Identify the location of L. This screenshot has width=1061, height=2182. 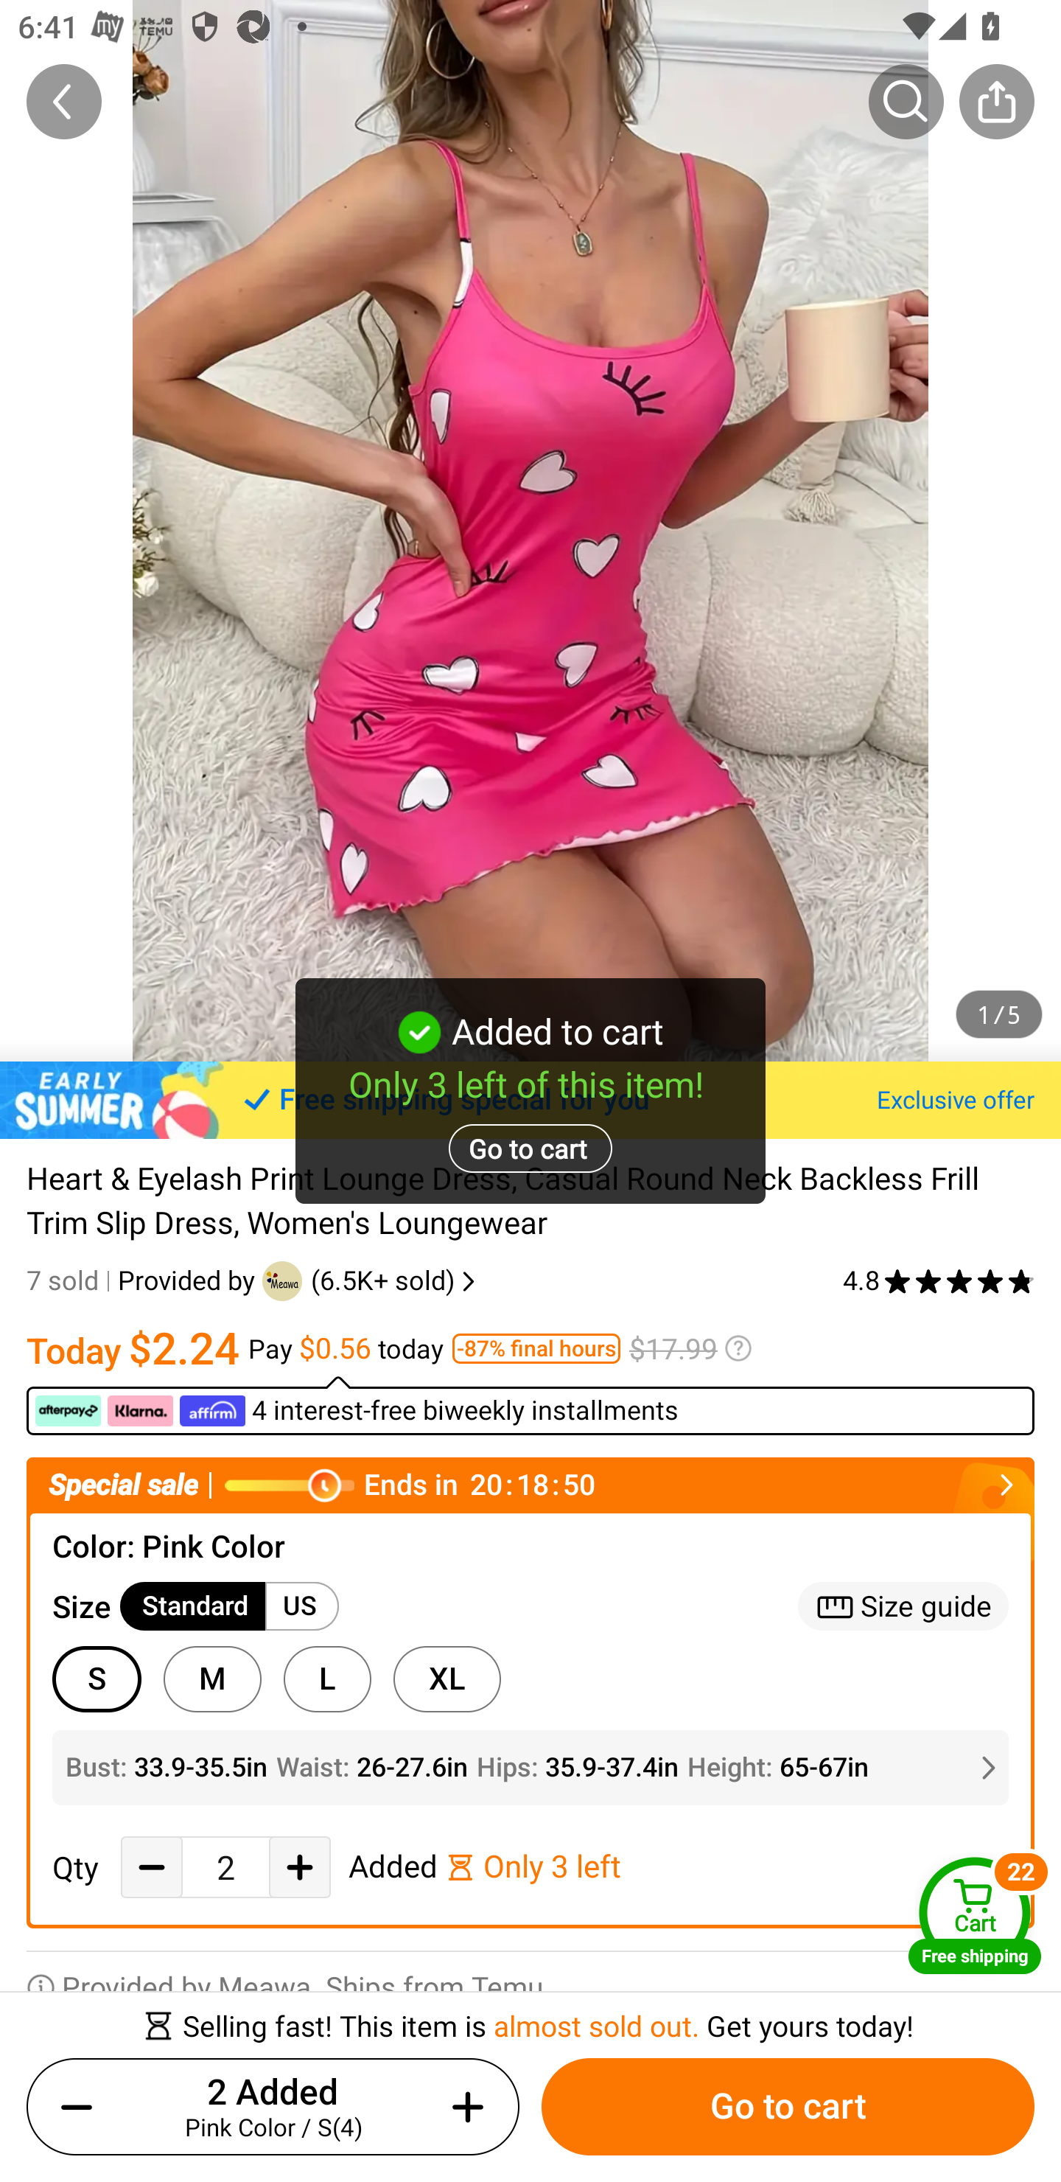
(327, 1679).